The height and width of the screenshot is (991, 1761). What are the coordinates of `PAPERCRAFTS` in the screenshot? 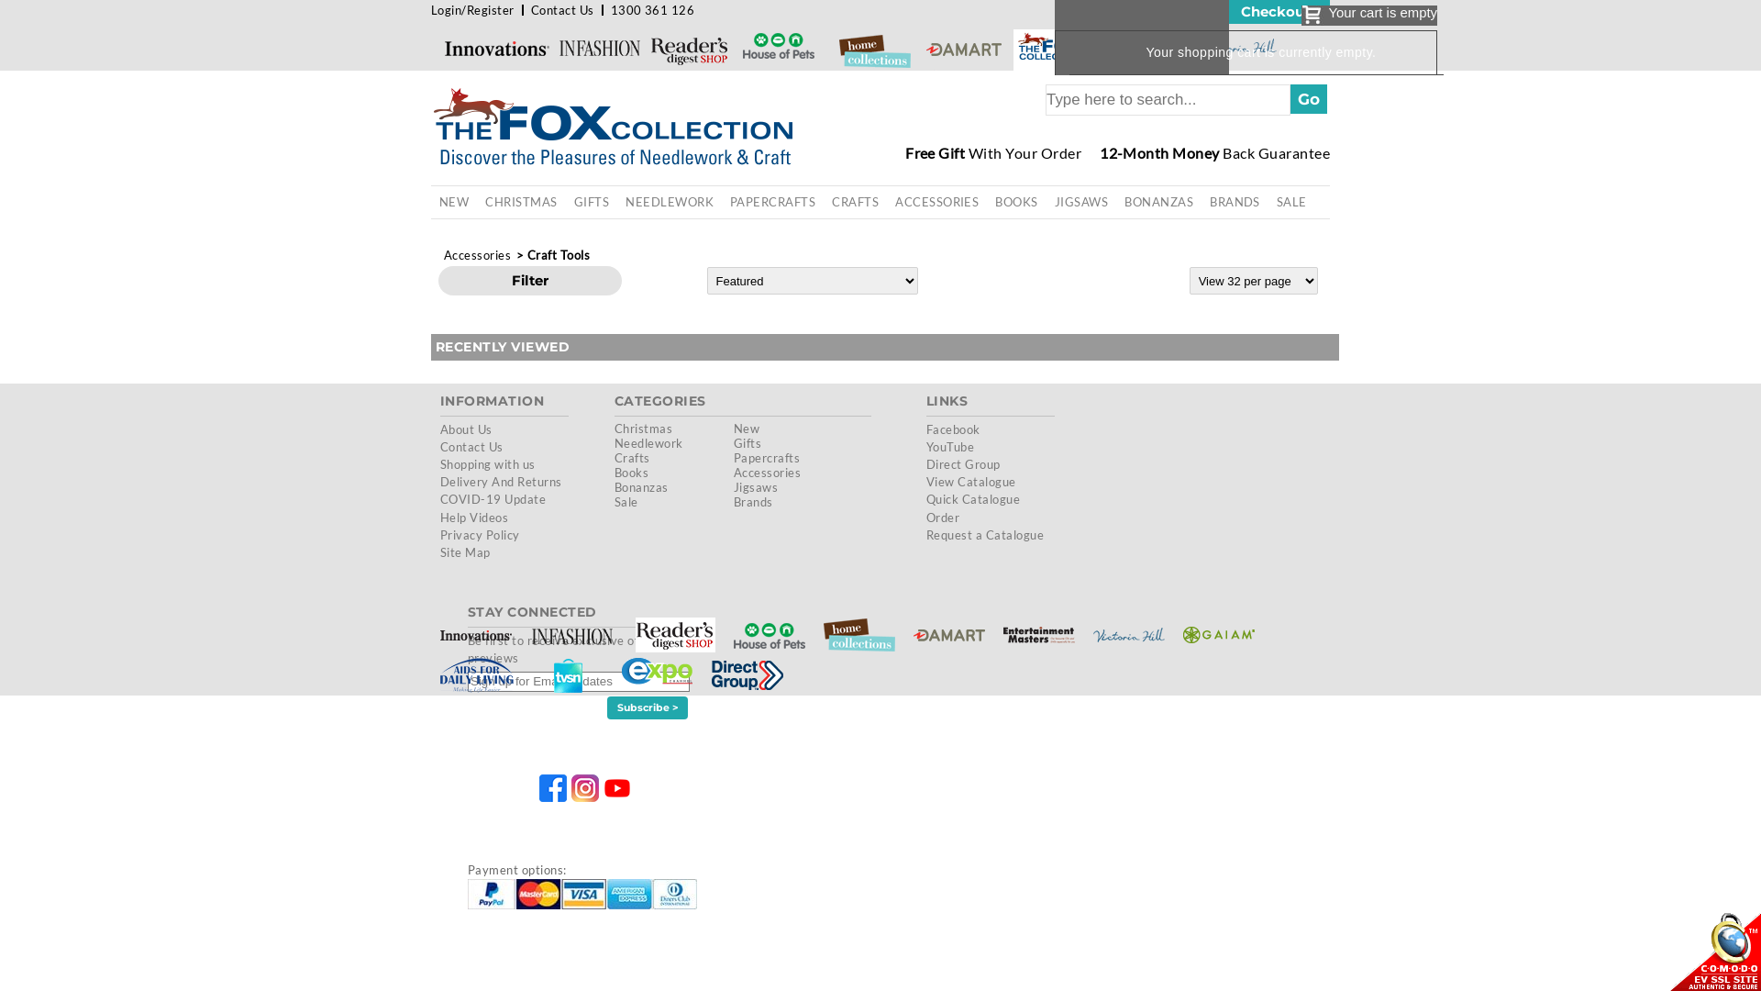 It's located at (772, 202).